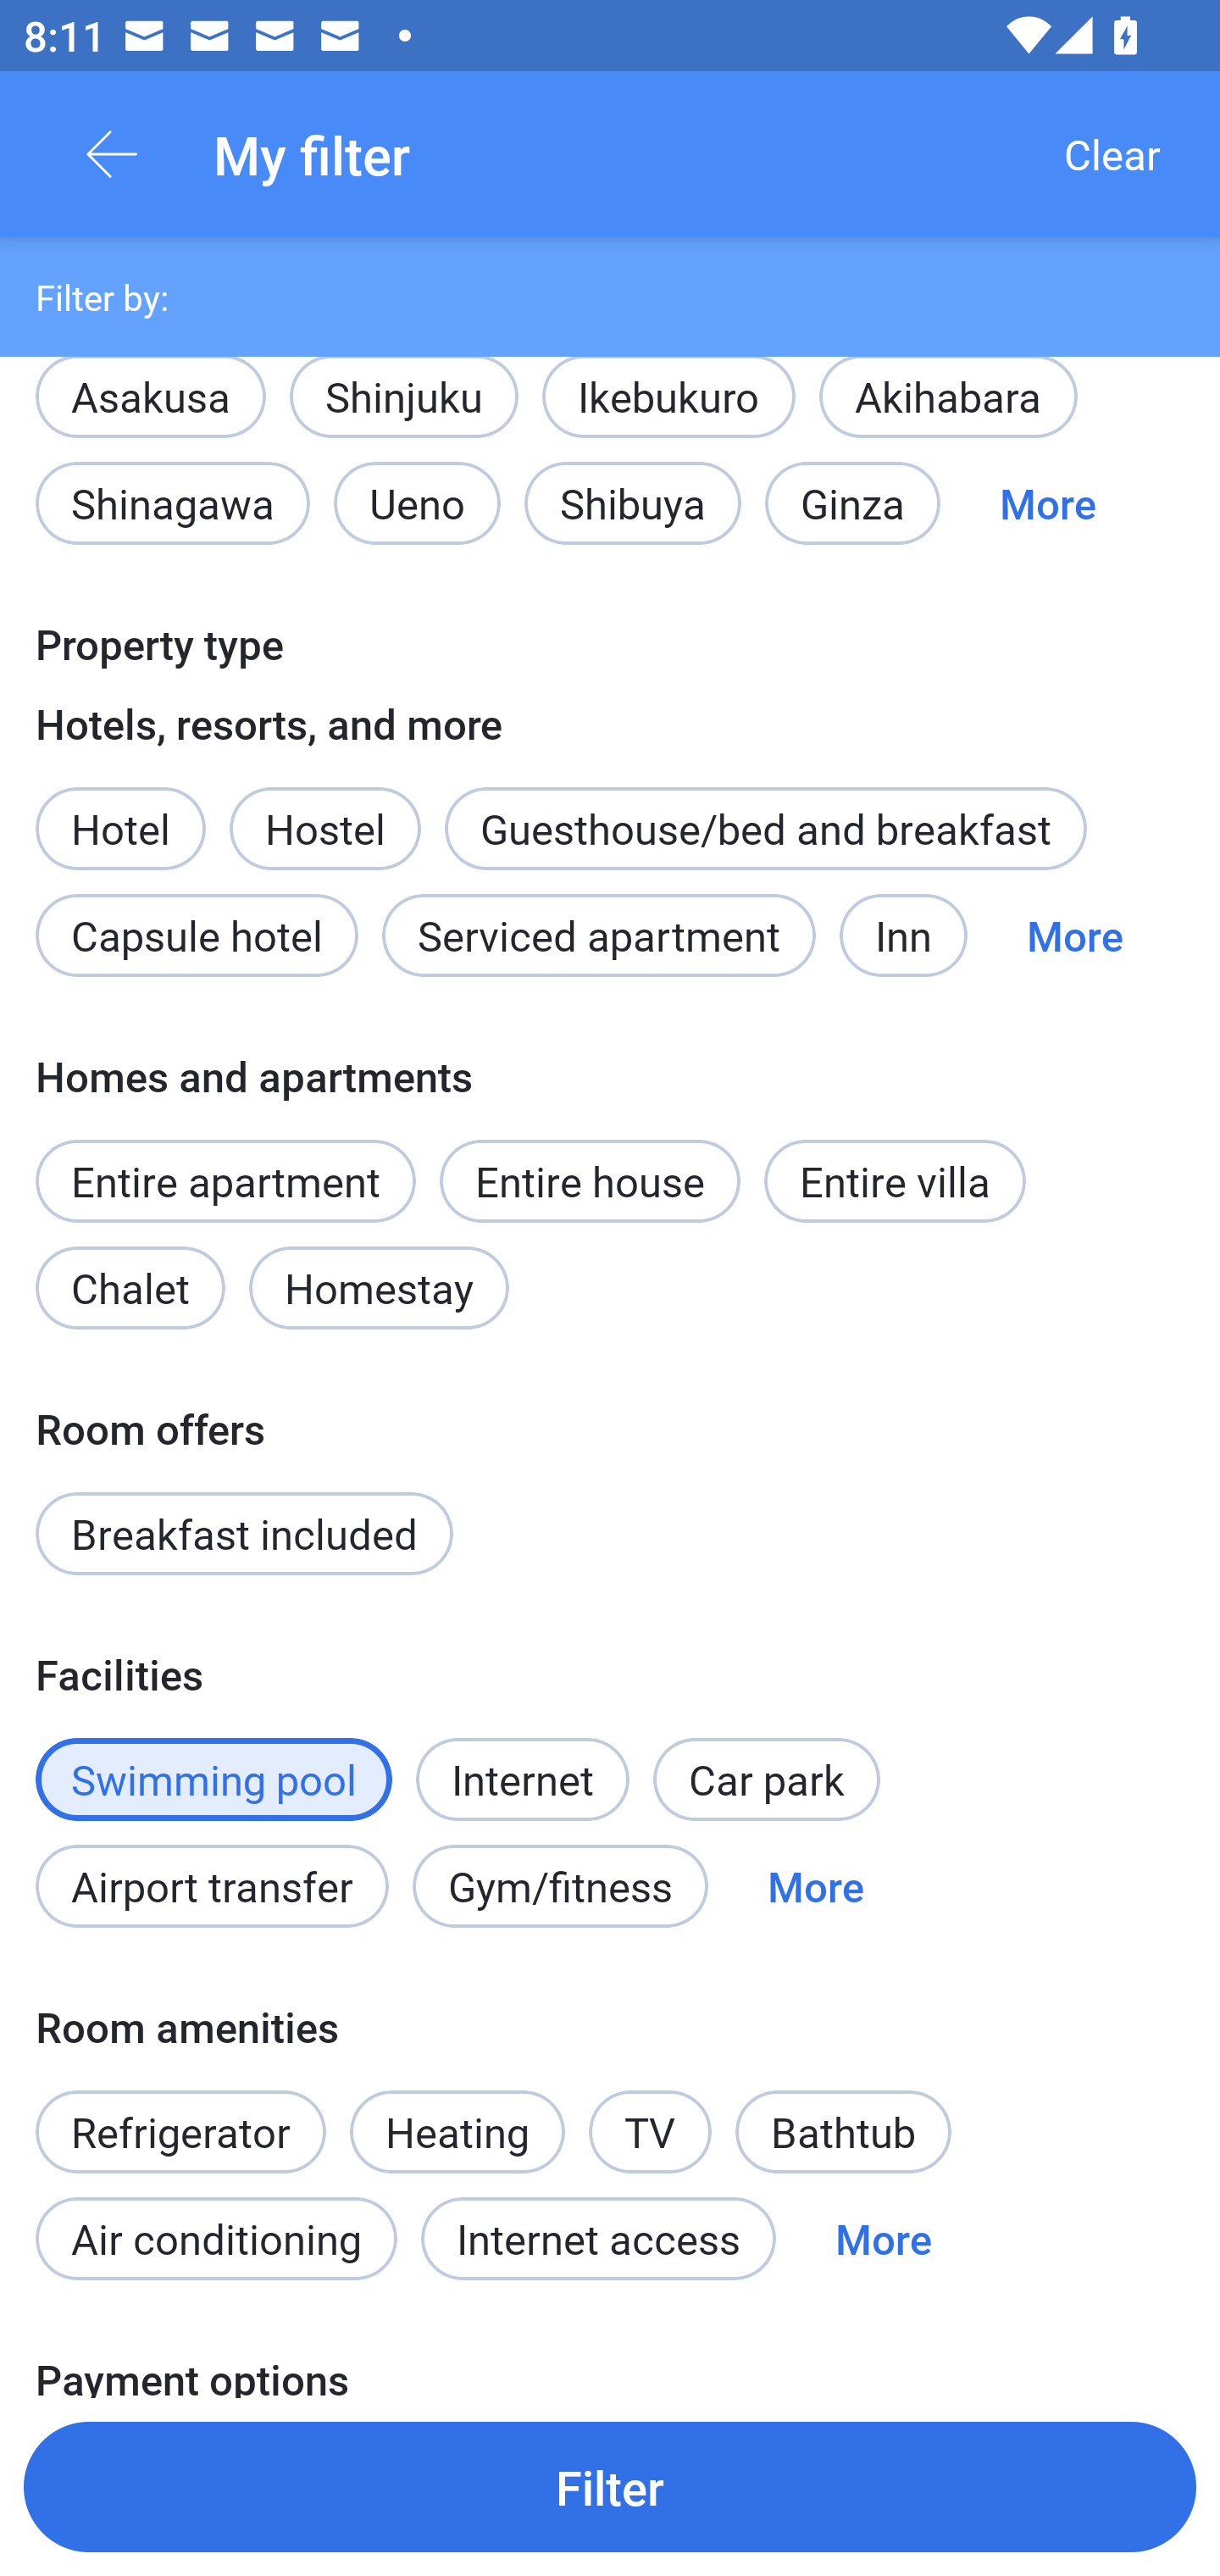 The height and width of the screenshot is (2576, 1220). What do you see at coordinates (324, 827) in the screenshot?
I see `Hostel` at bounding box center [324, 827].